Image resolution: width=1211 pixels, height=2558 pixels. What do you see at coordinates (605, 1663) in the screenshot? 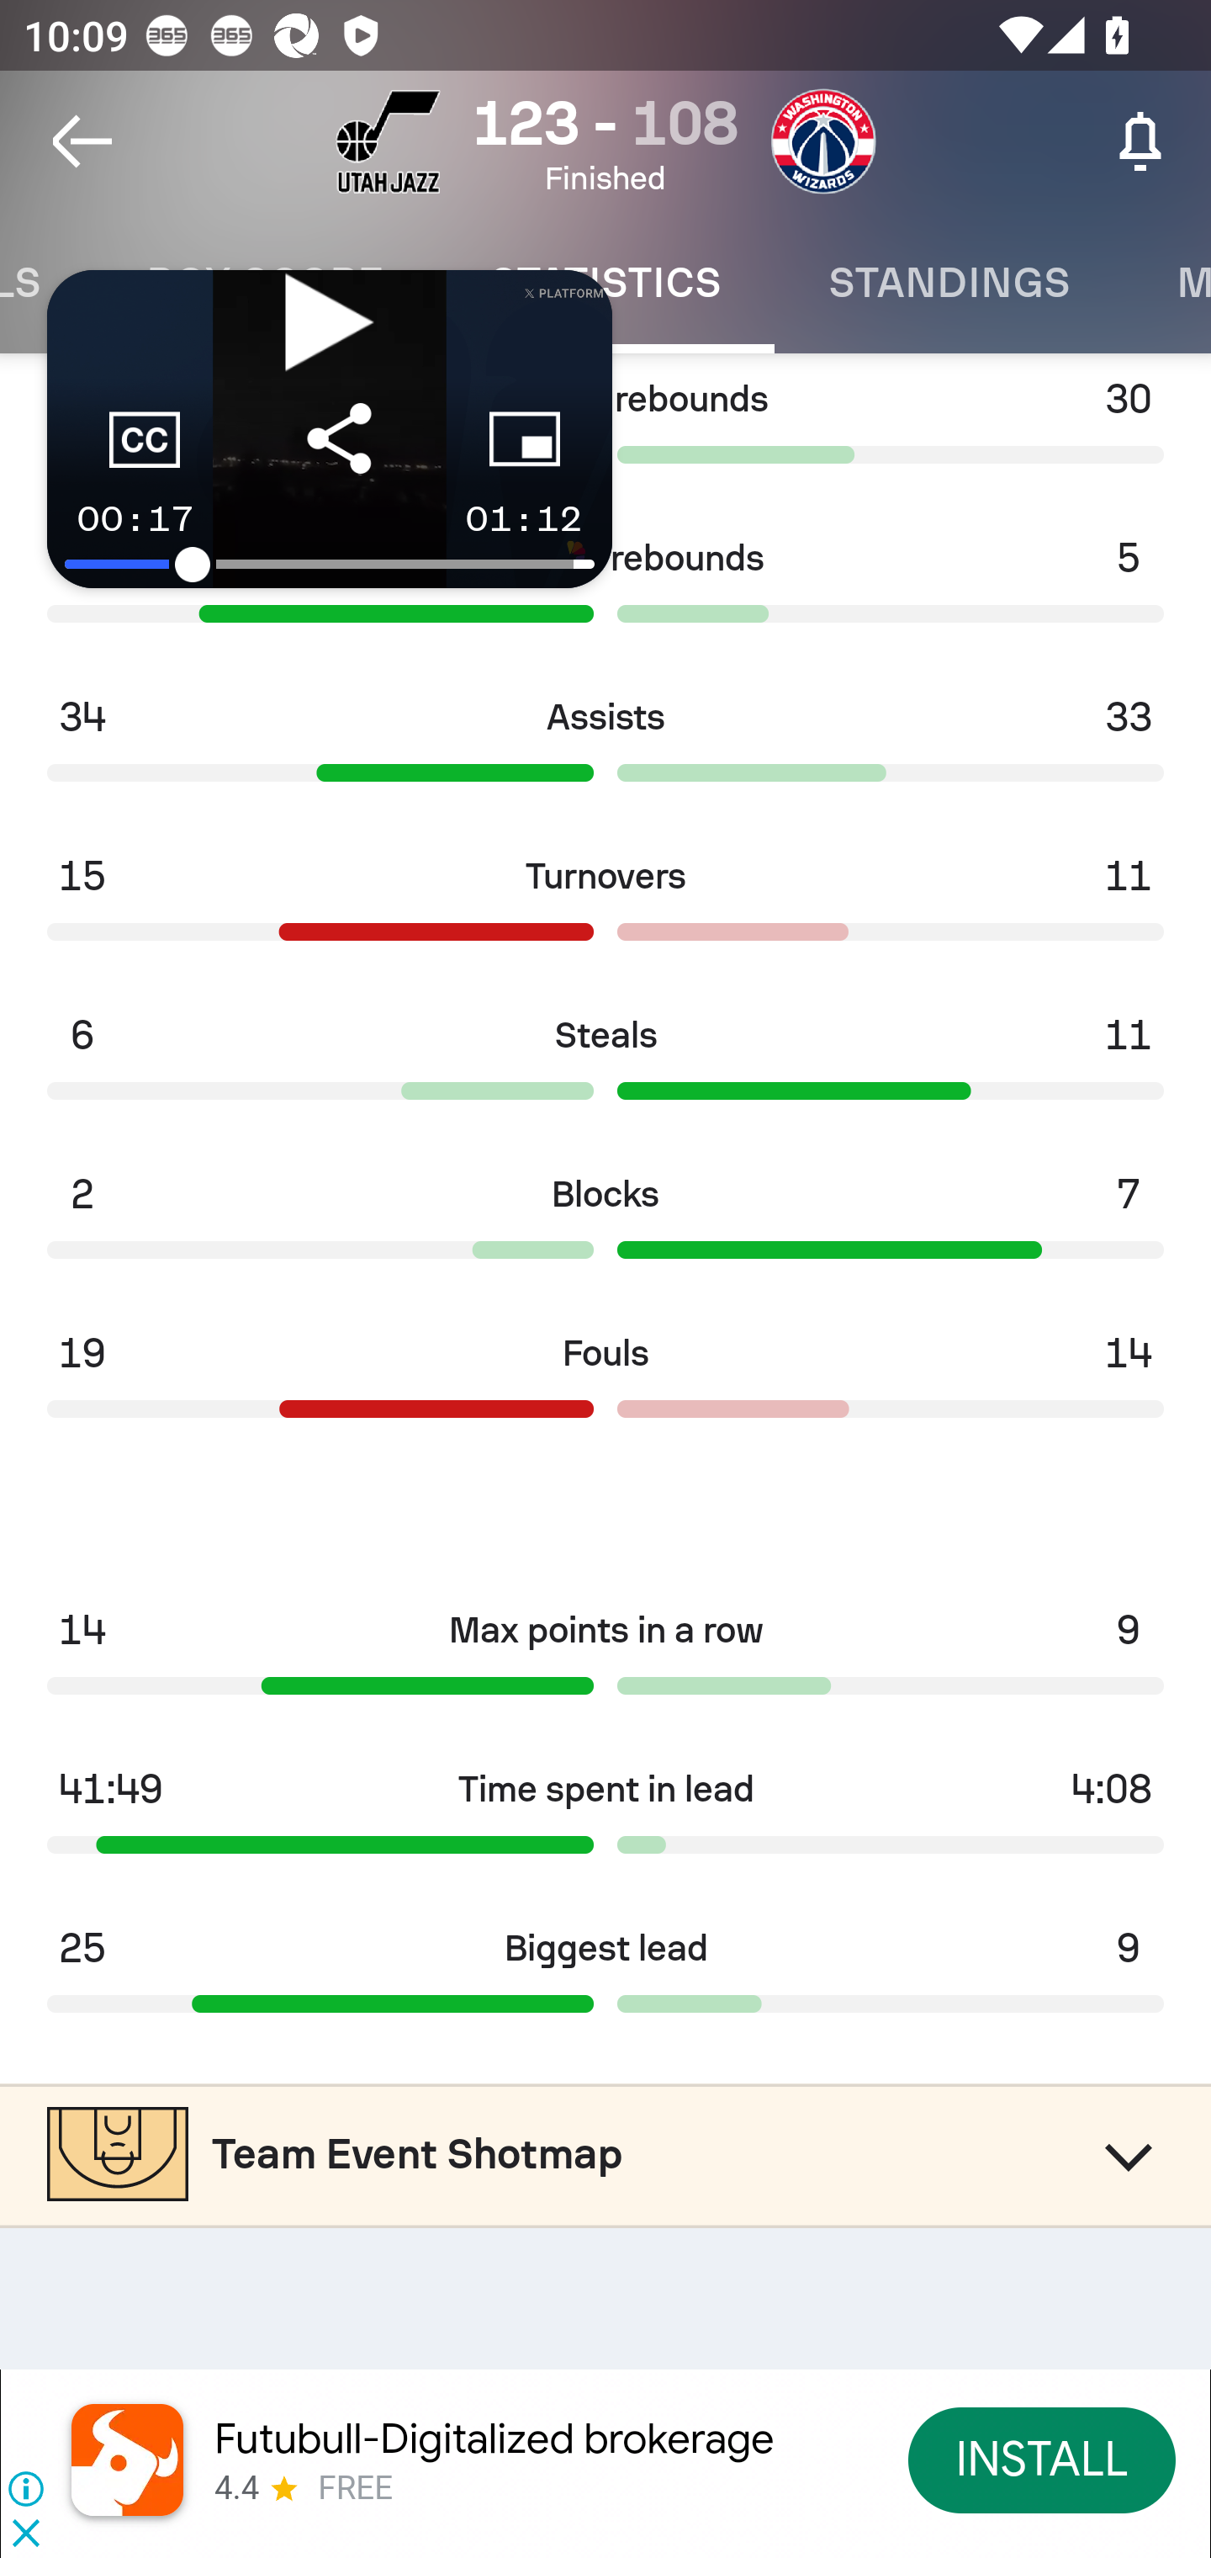
I see `14 Max points in a row 9 608.0 391.0` at bounding box center [605, 1663].